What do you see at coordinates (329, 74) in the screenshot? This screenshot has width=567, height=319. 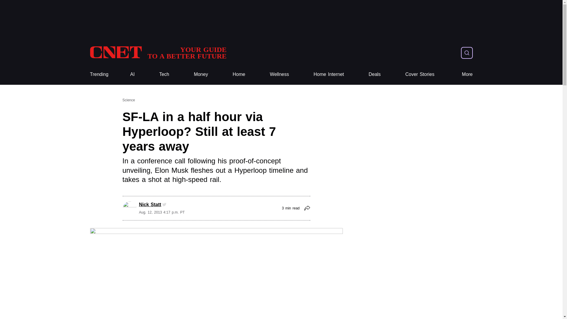 I see `Home Internet` at bounding box center [329, 74].